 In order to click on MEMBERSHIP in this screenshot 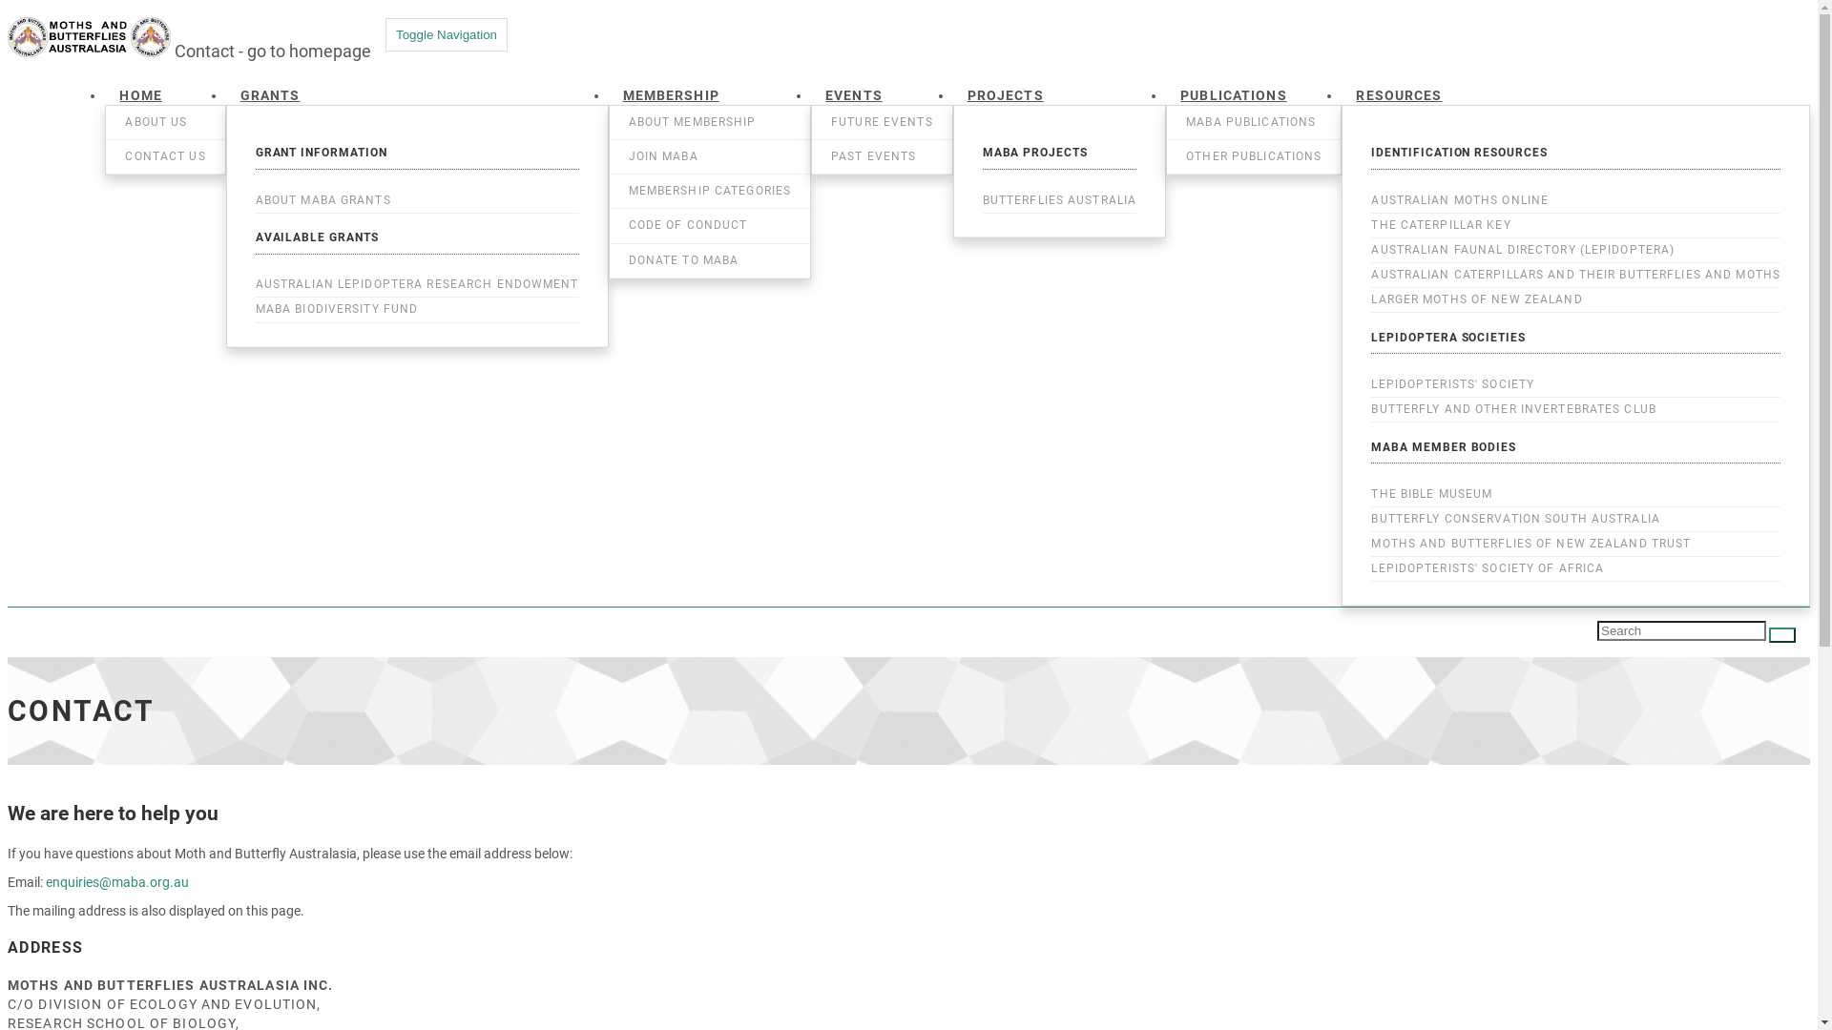, I will do `click(672, 93)`.